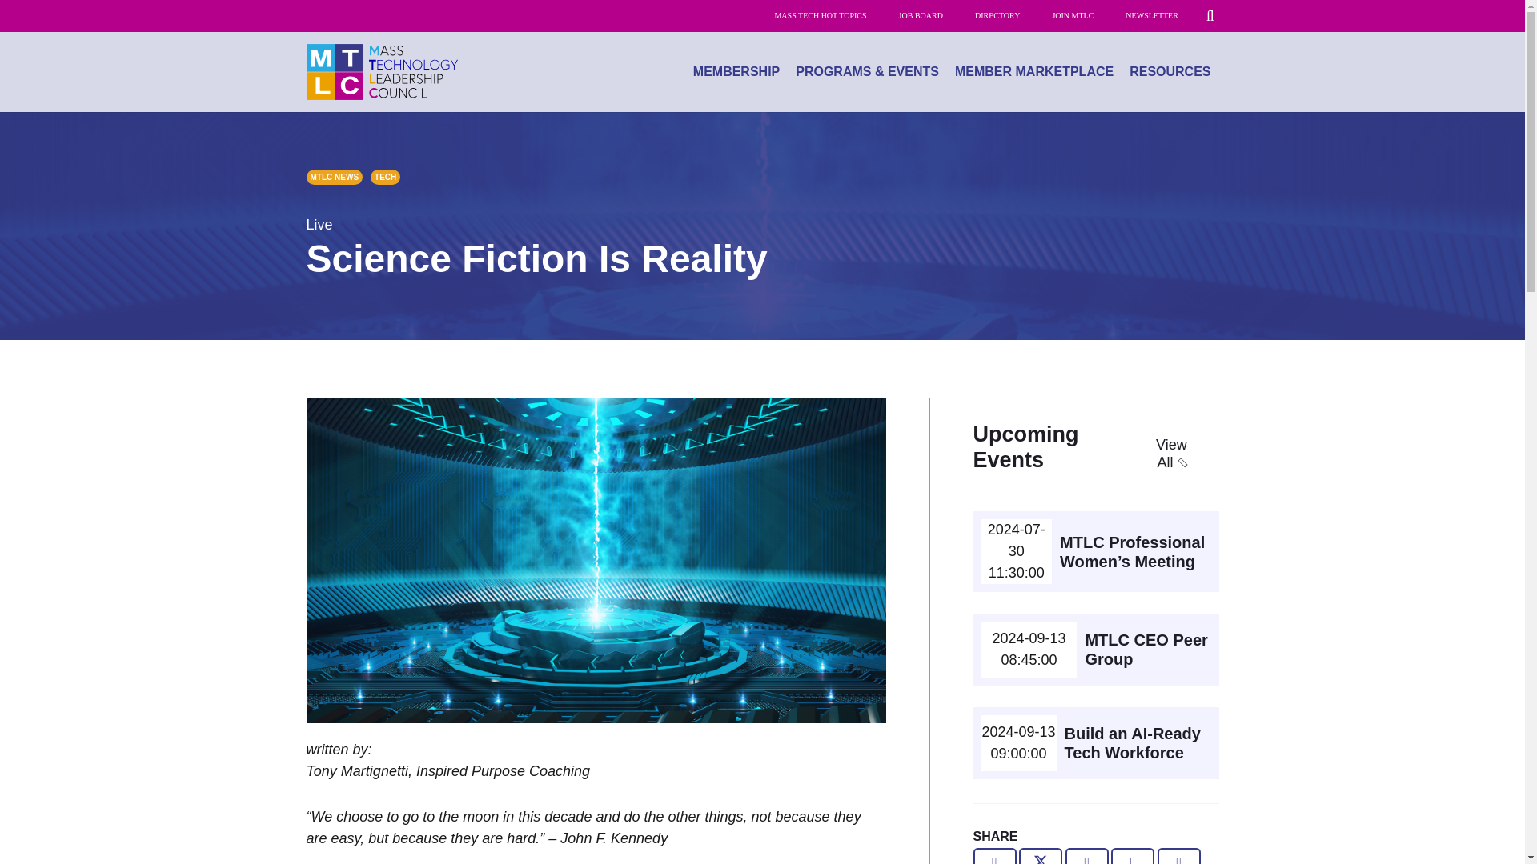 The width and height of the screenshot is (1537, 864). Describe the element at coordinates (997, 16) in the screenshot. I see `DIRECTORY` at that location.